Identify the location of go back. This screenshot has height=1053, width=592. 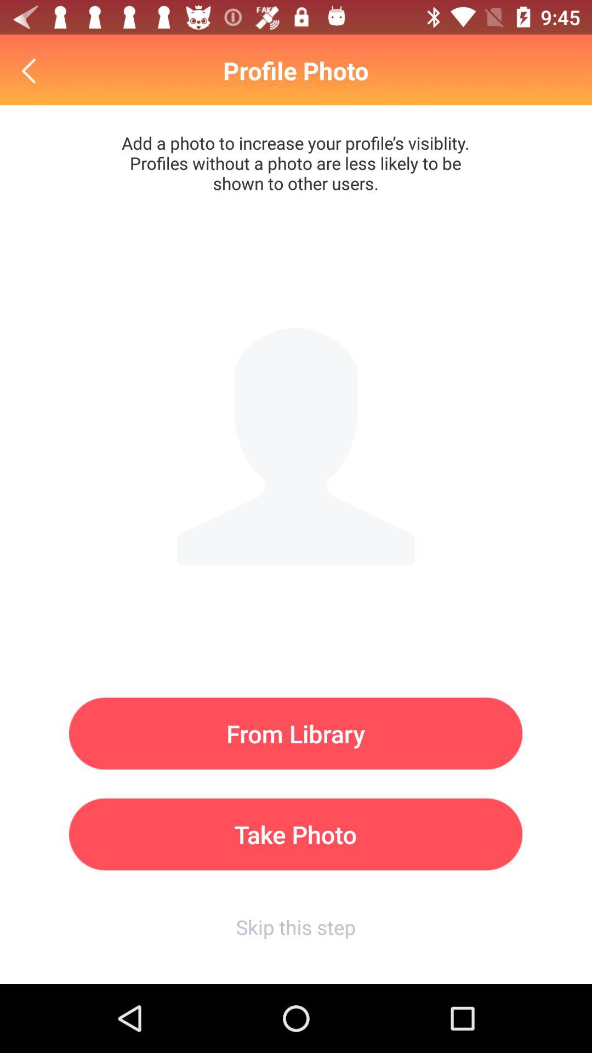
(32, 70).